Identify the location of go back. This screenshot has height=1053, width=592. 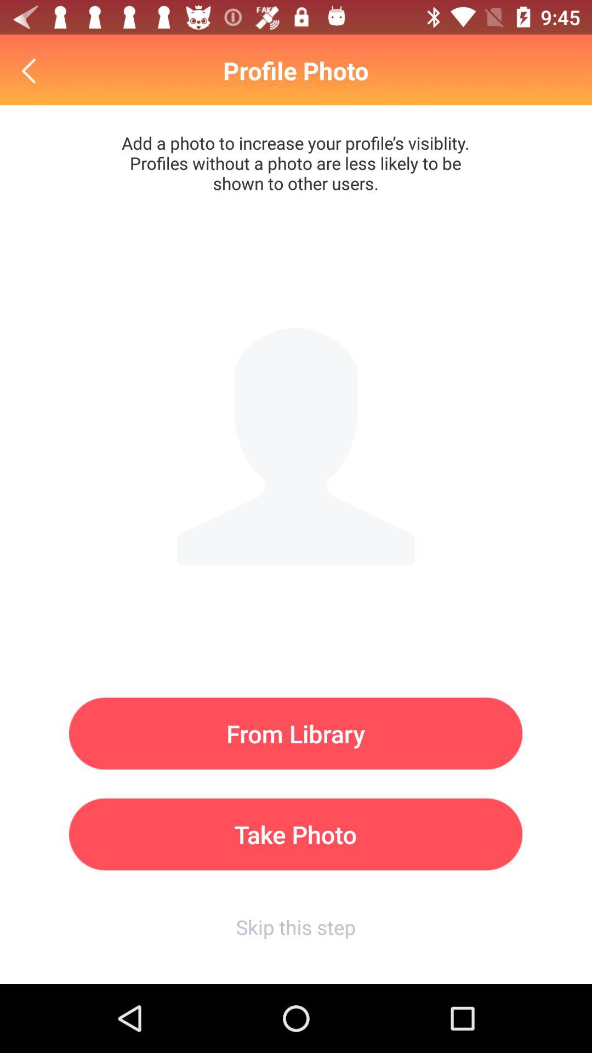
(32, 70).